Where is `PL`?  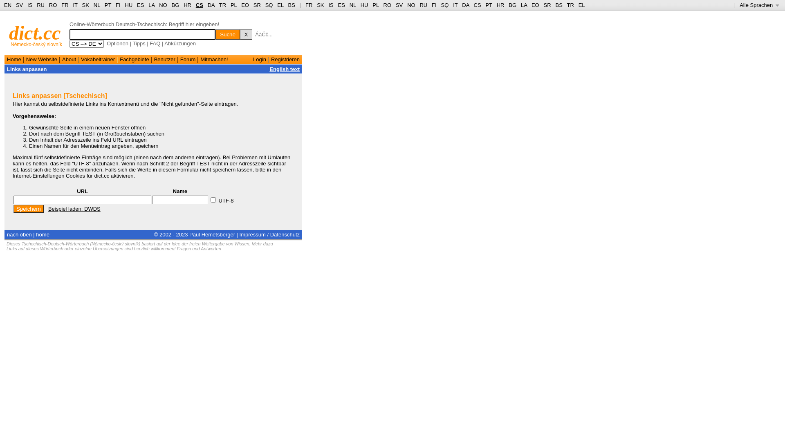 PL is located at coordinates (375, 5).